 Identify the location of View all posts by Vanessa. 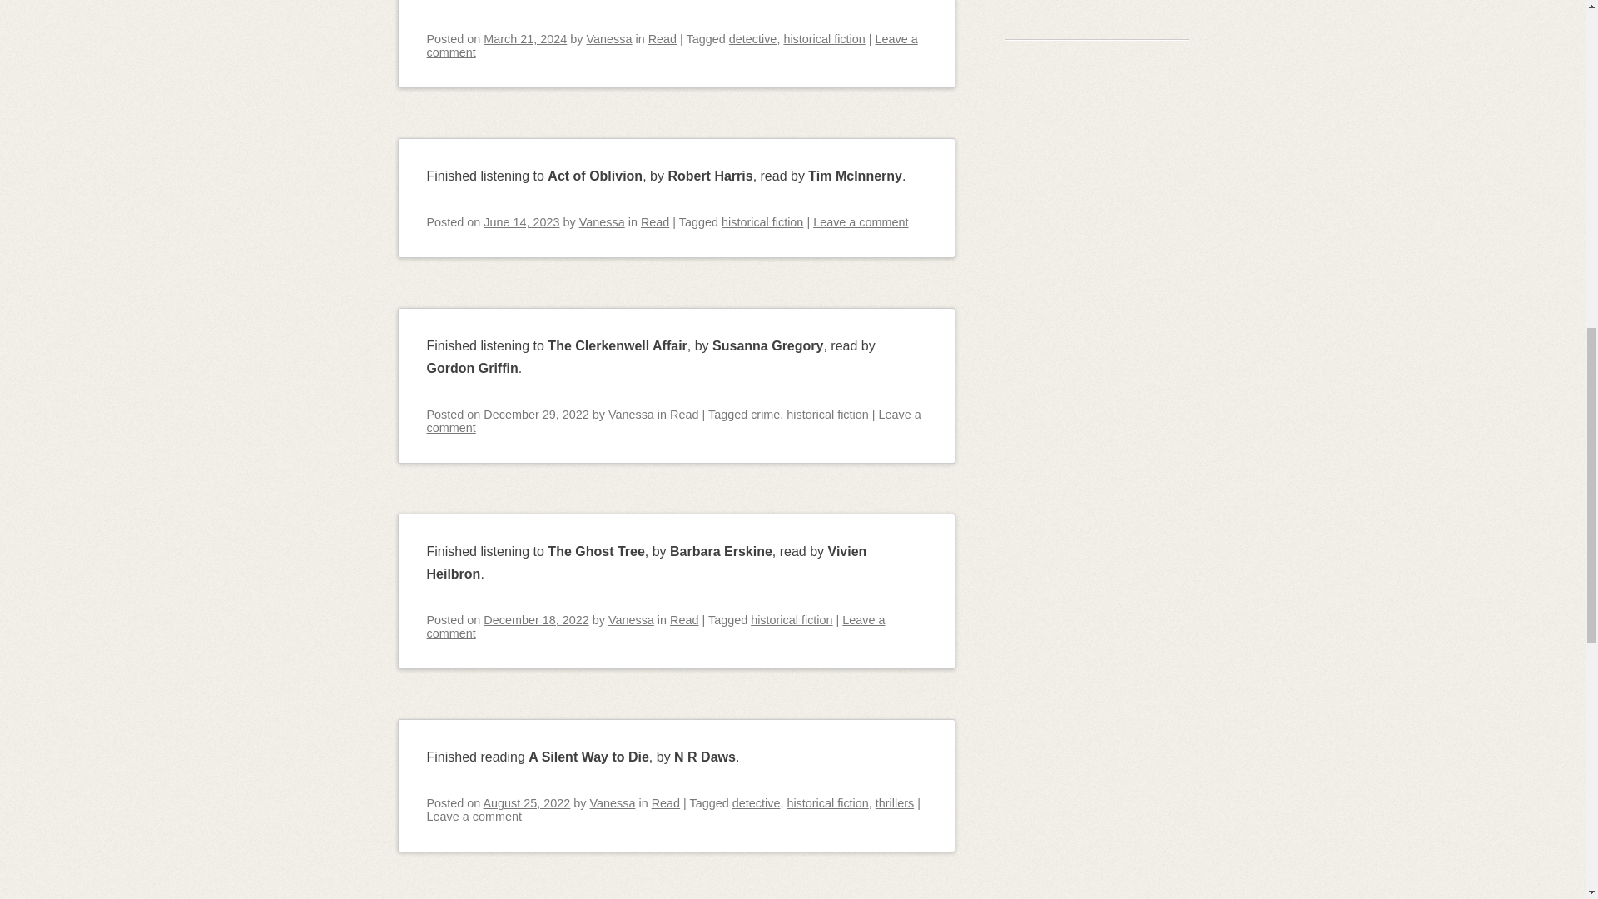
(631, 415).